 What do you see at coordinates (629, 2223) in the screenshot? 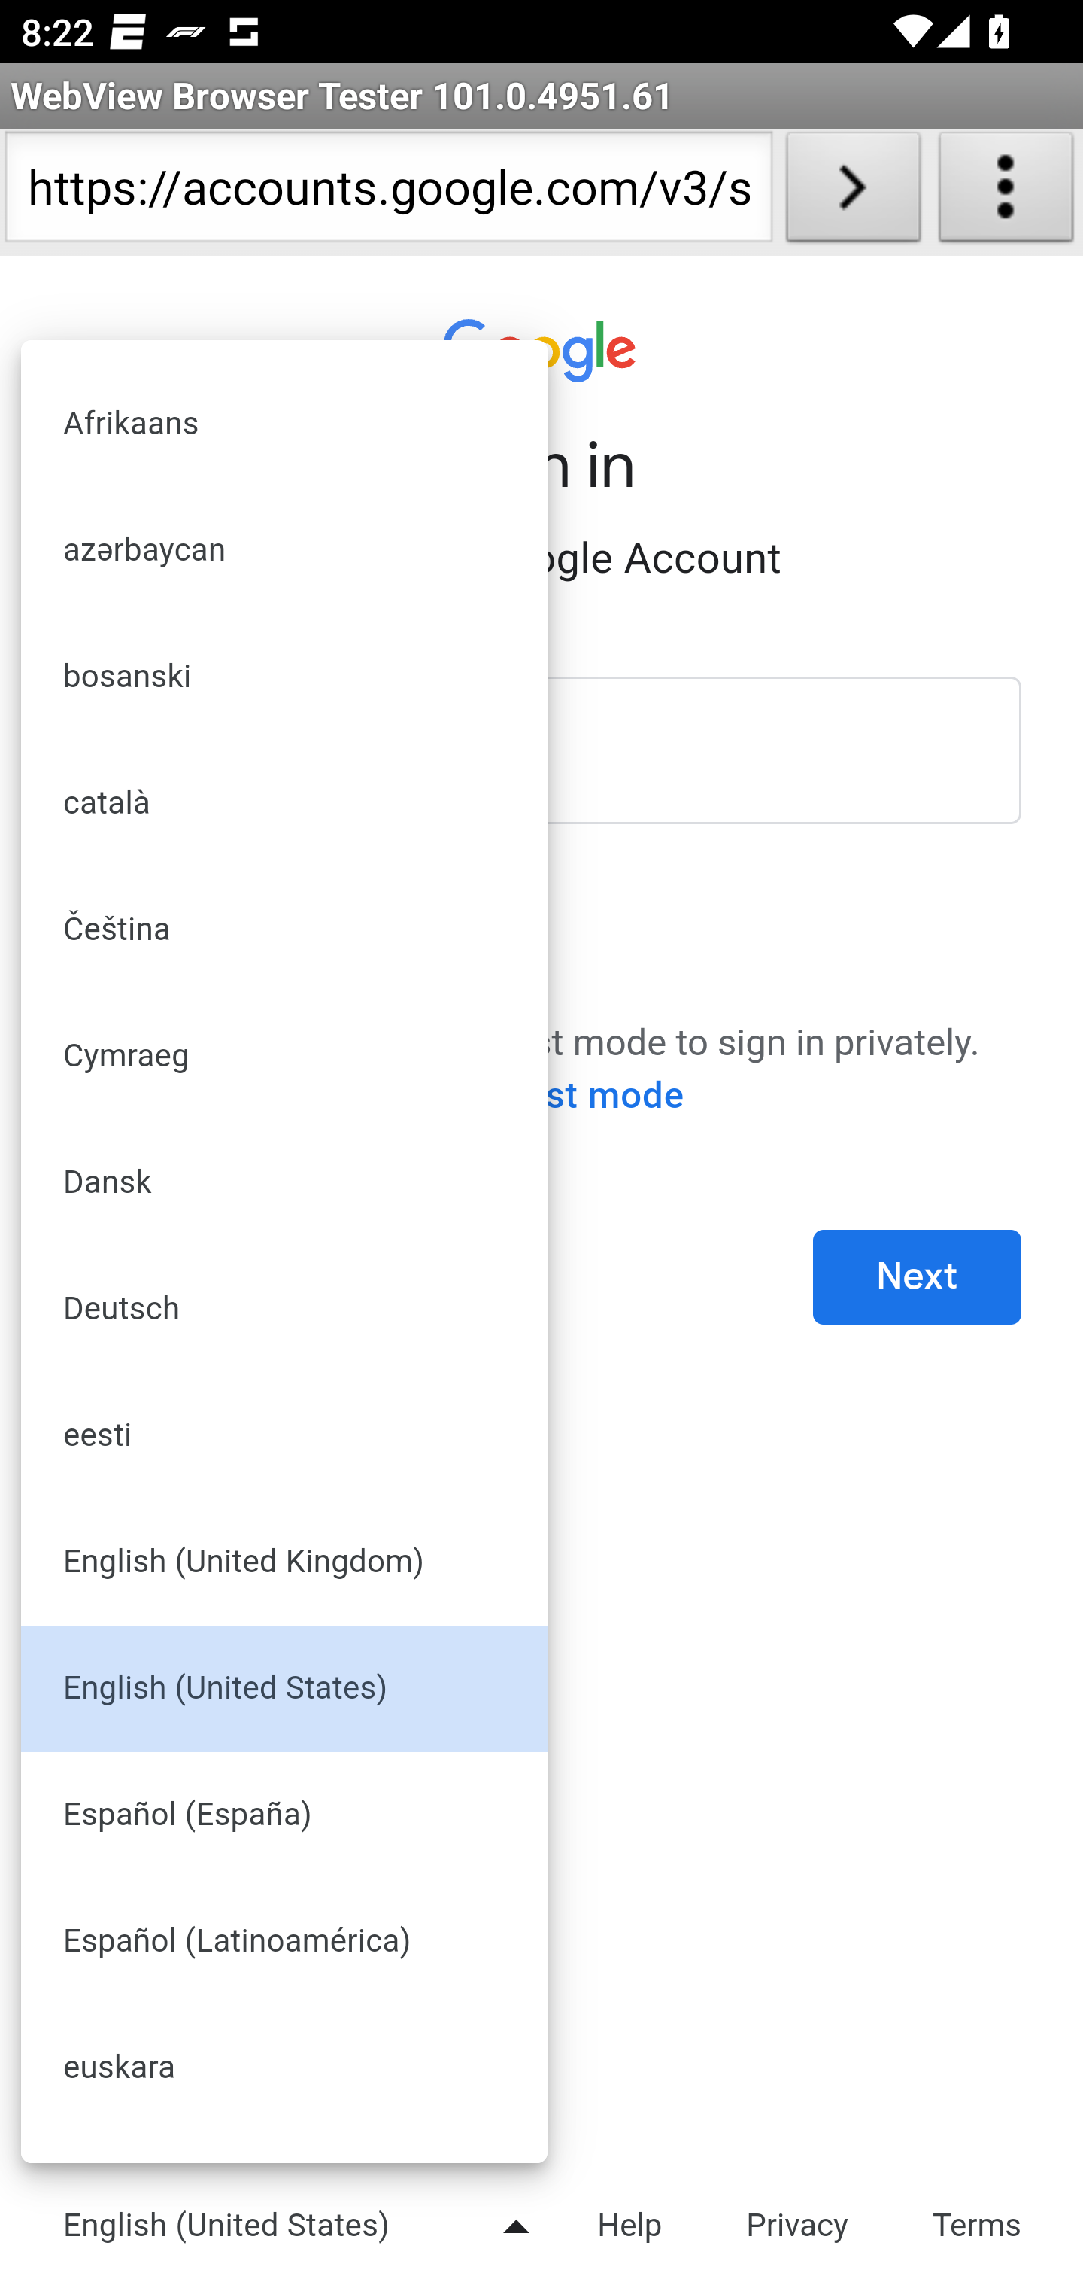
I see `Help` at bounding box center [629, 2223].